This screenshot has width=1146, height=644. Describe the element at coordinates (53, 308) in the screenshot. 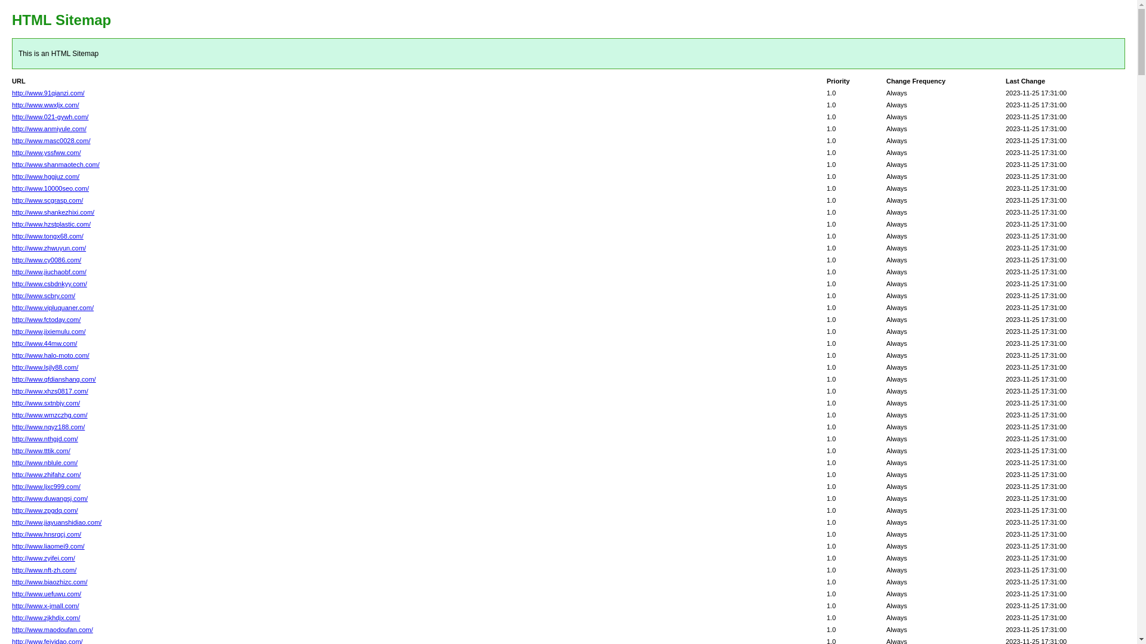

I see `http://www.vipluquaner.com/` at that location.